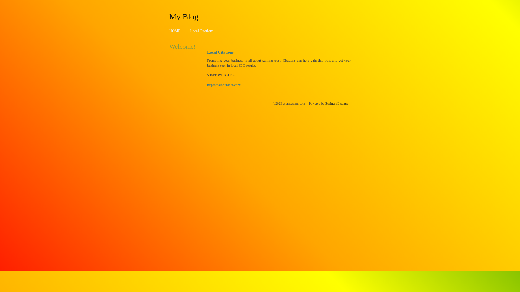  I want to click on My Blog, so click(184, 16).